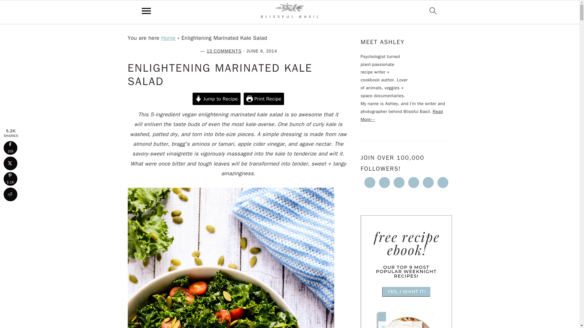  I want to click on Save to Pinterest, so click(10, 179).